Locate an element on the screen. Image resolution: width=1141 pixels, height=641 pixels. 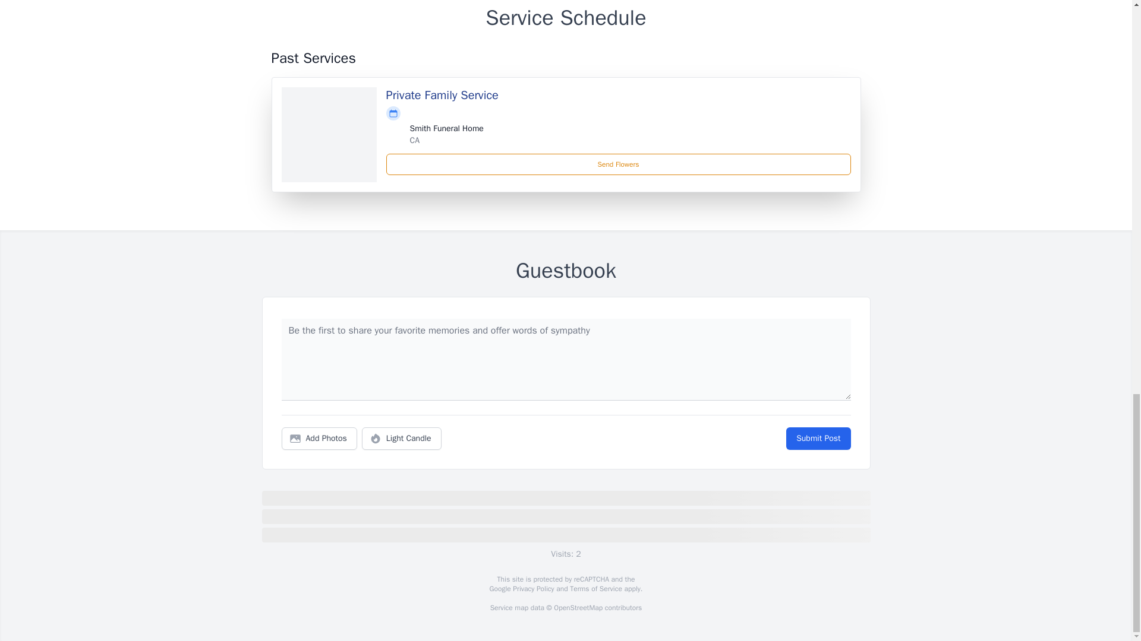
Terms of Service is located at coordinates (595, 589).